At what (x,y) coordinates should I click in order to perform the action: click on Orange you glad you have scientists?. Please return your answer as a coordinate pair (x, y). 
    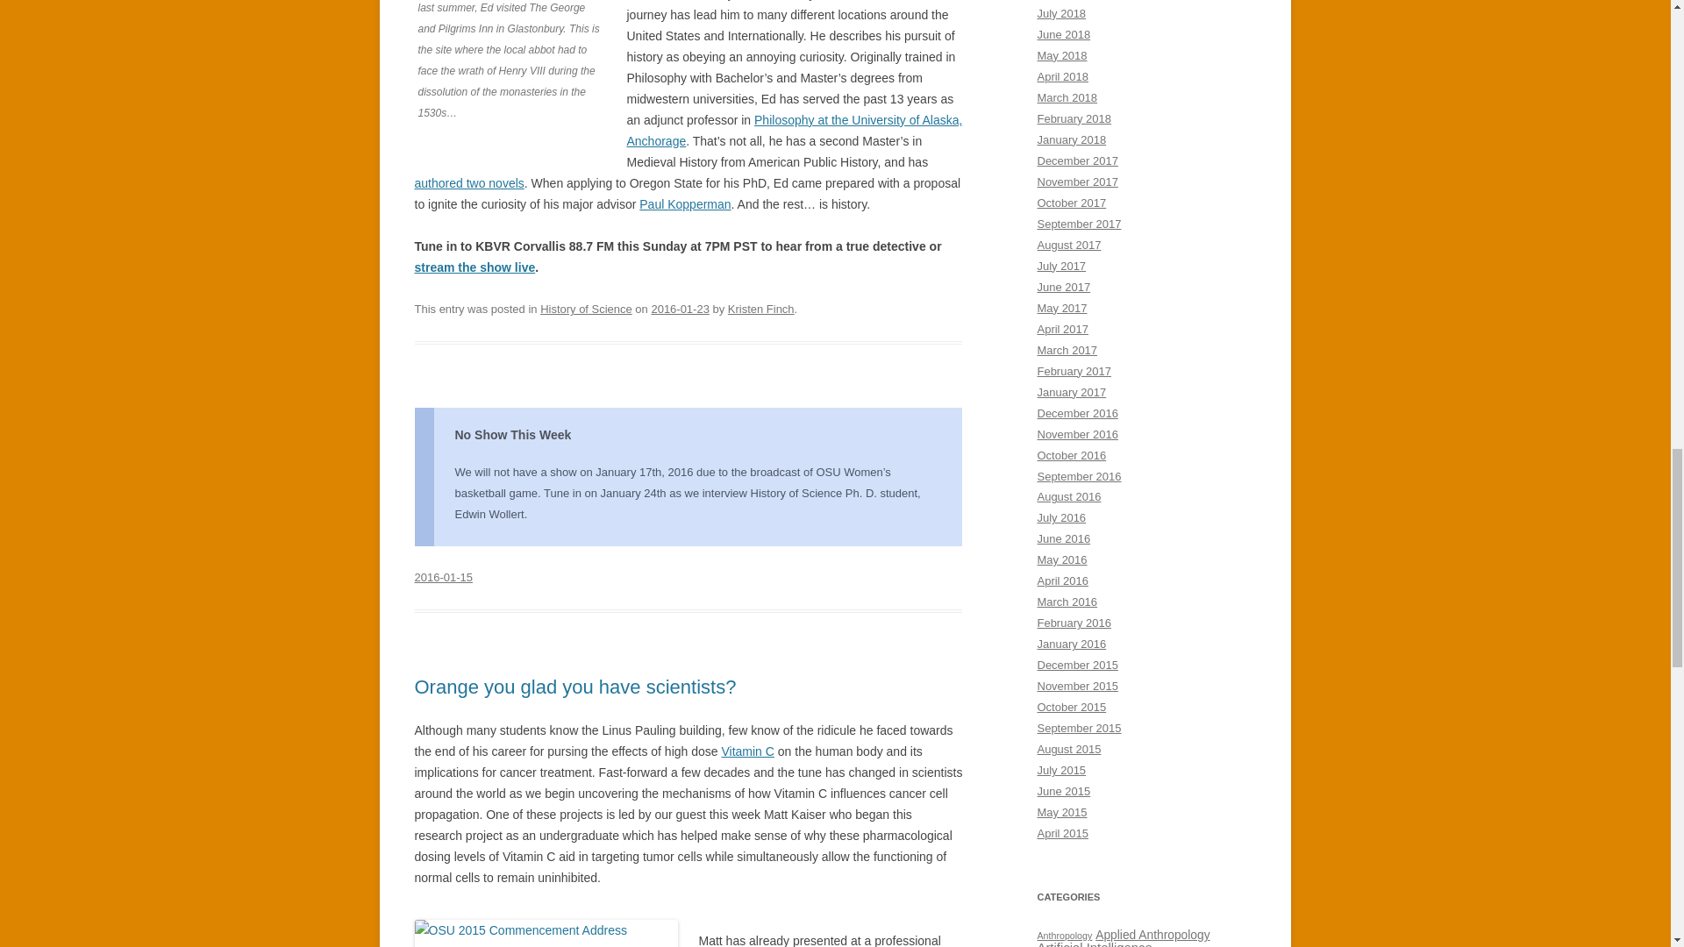
    Looking at the image, I should click on (575, 687).